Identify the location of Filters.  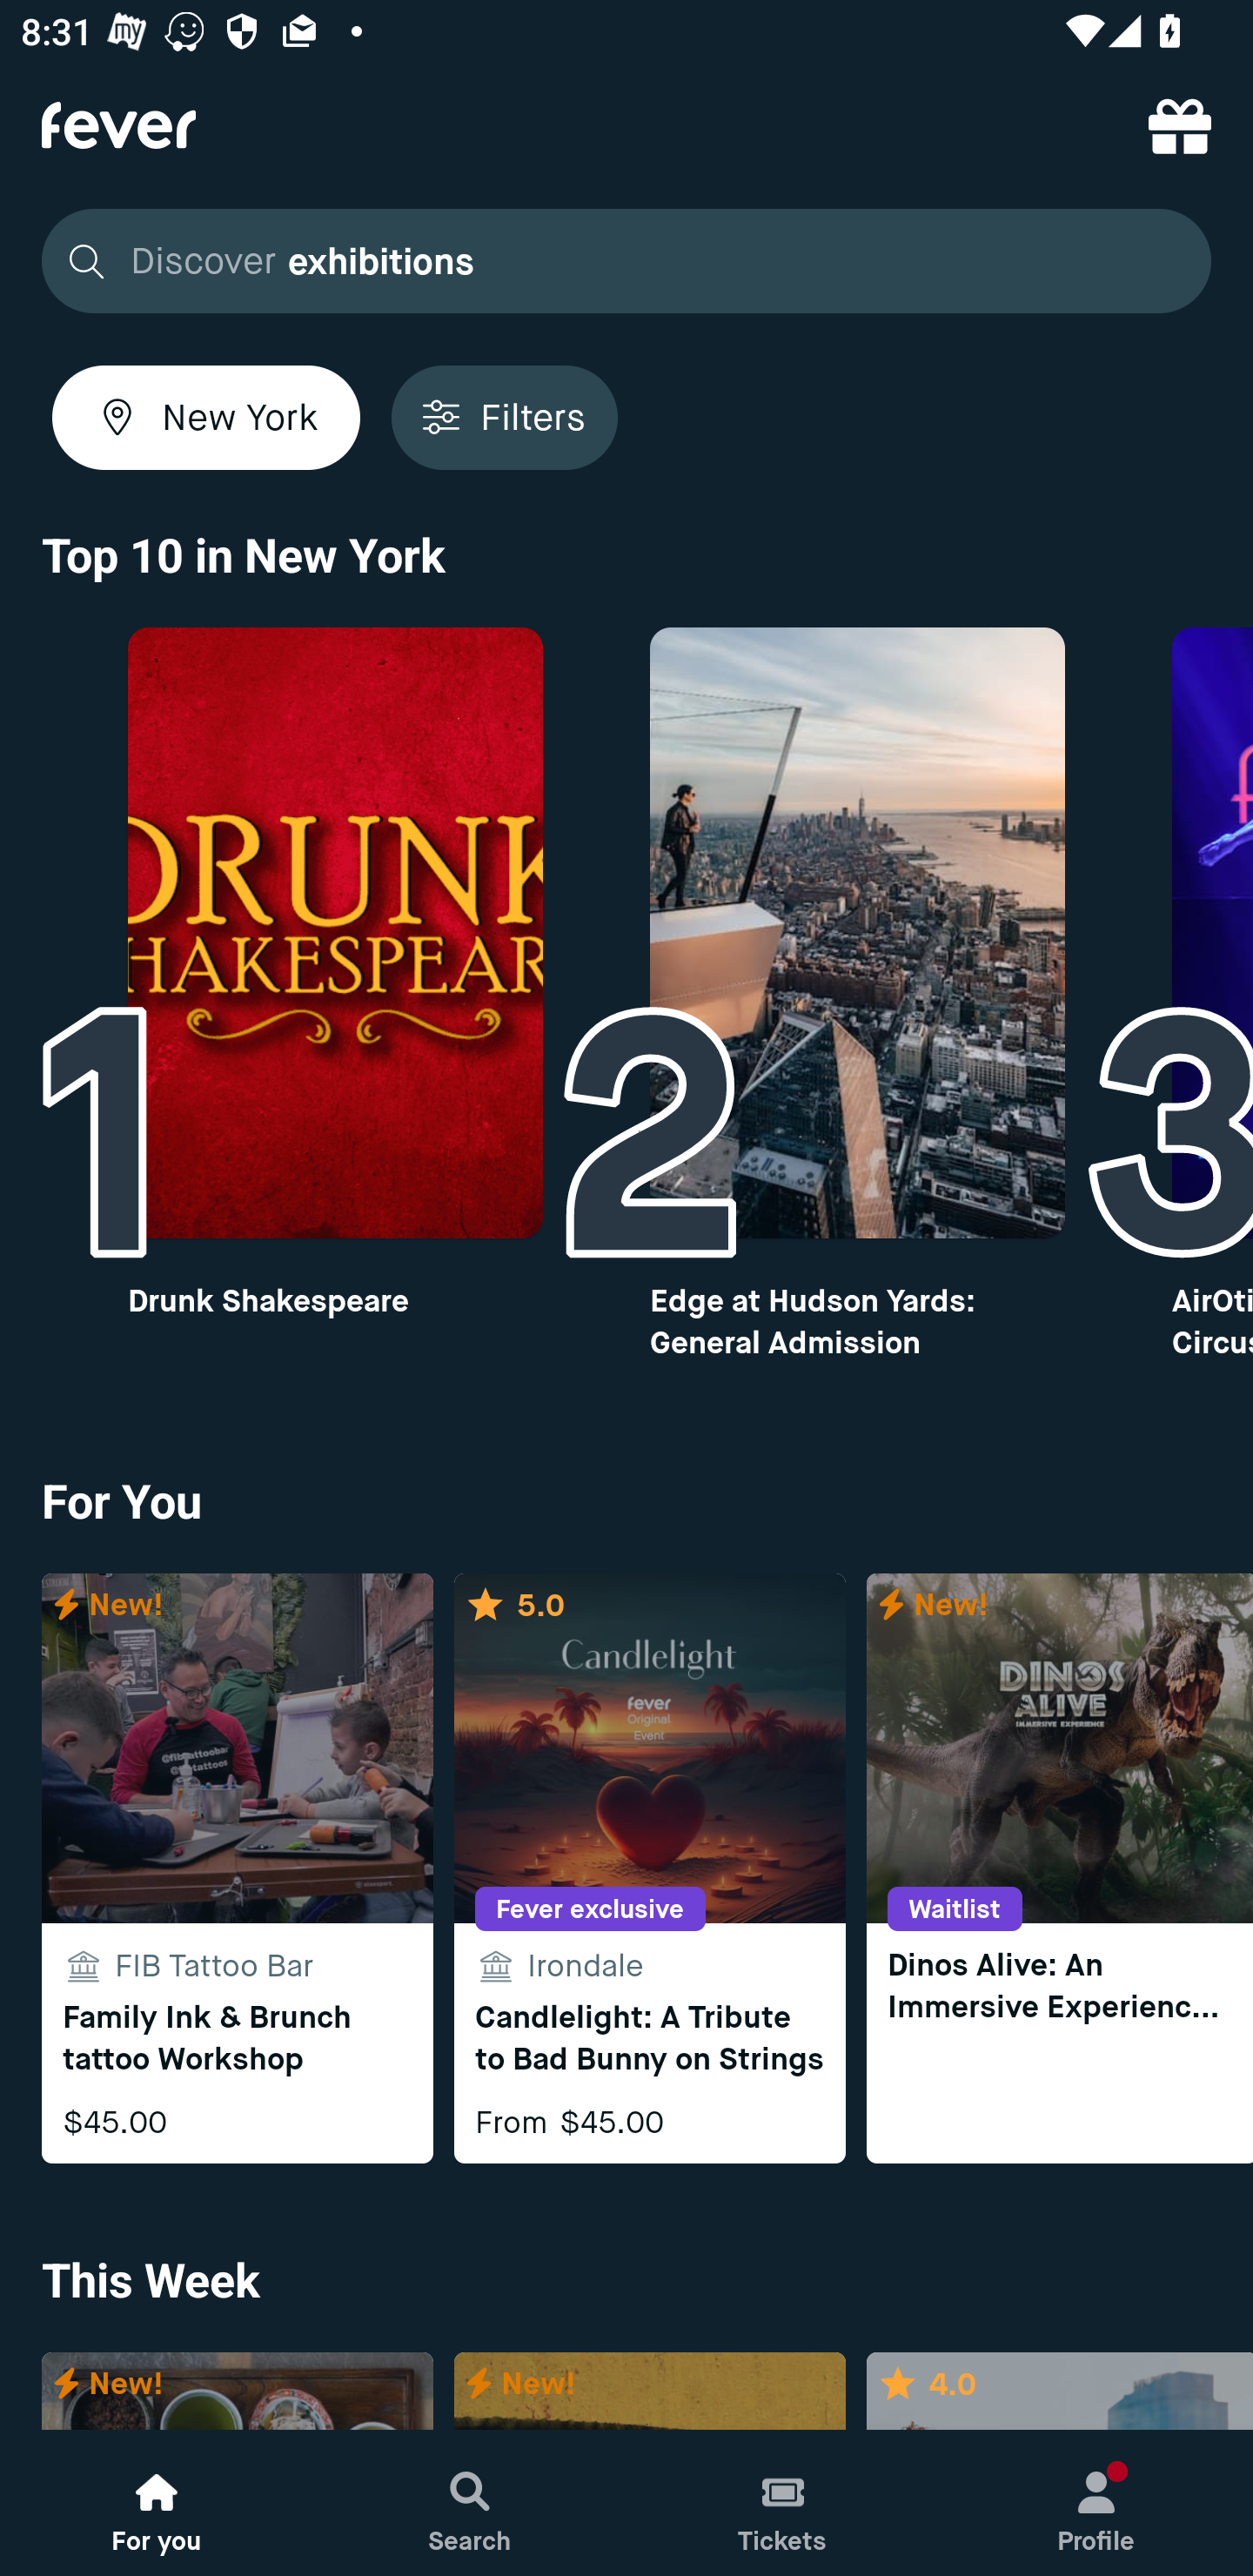
(504, 417).